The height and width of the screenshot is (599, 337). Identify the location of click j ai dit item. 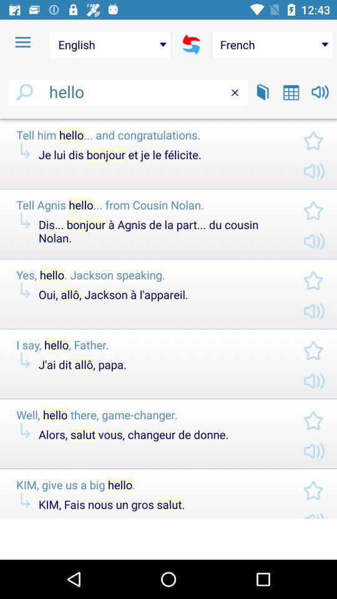
(160, 364).